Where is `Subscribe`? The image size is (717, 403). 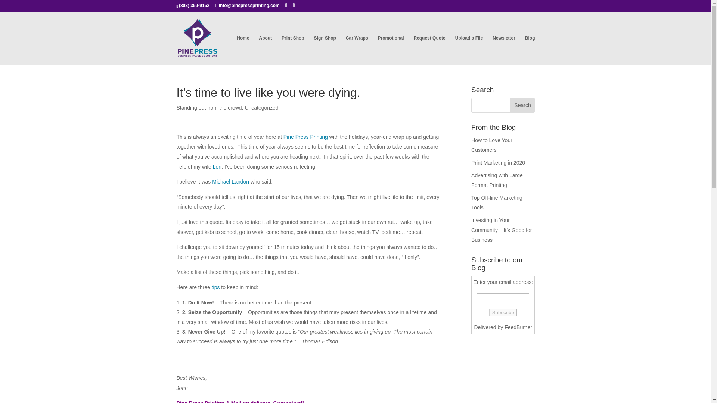
Subscribe is located at coordinates (503, 312).